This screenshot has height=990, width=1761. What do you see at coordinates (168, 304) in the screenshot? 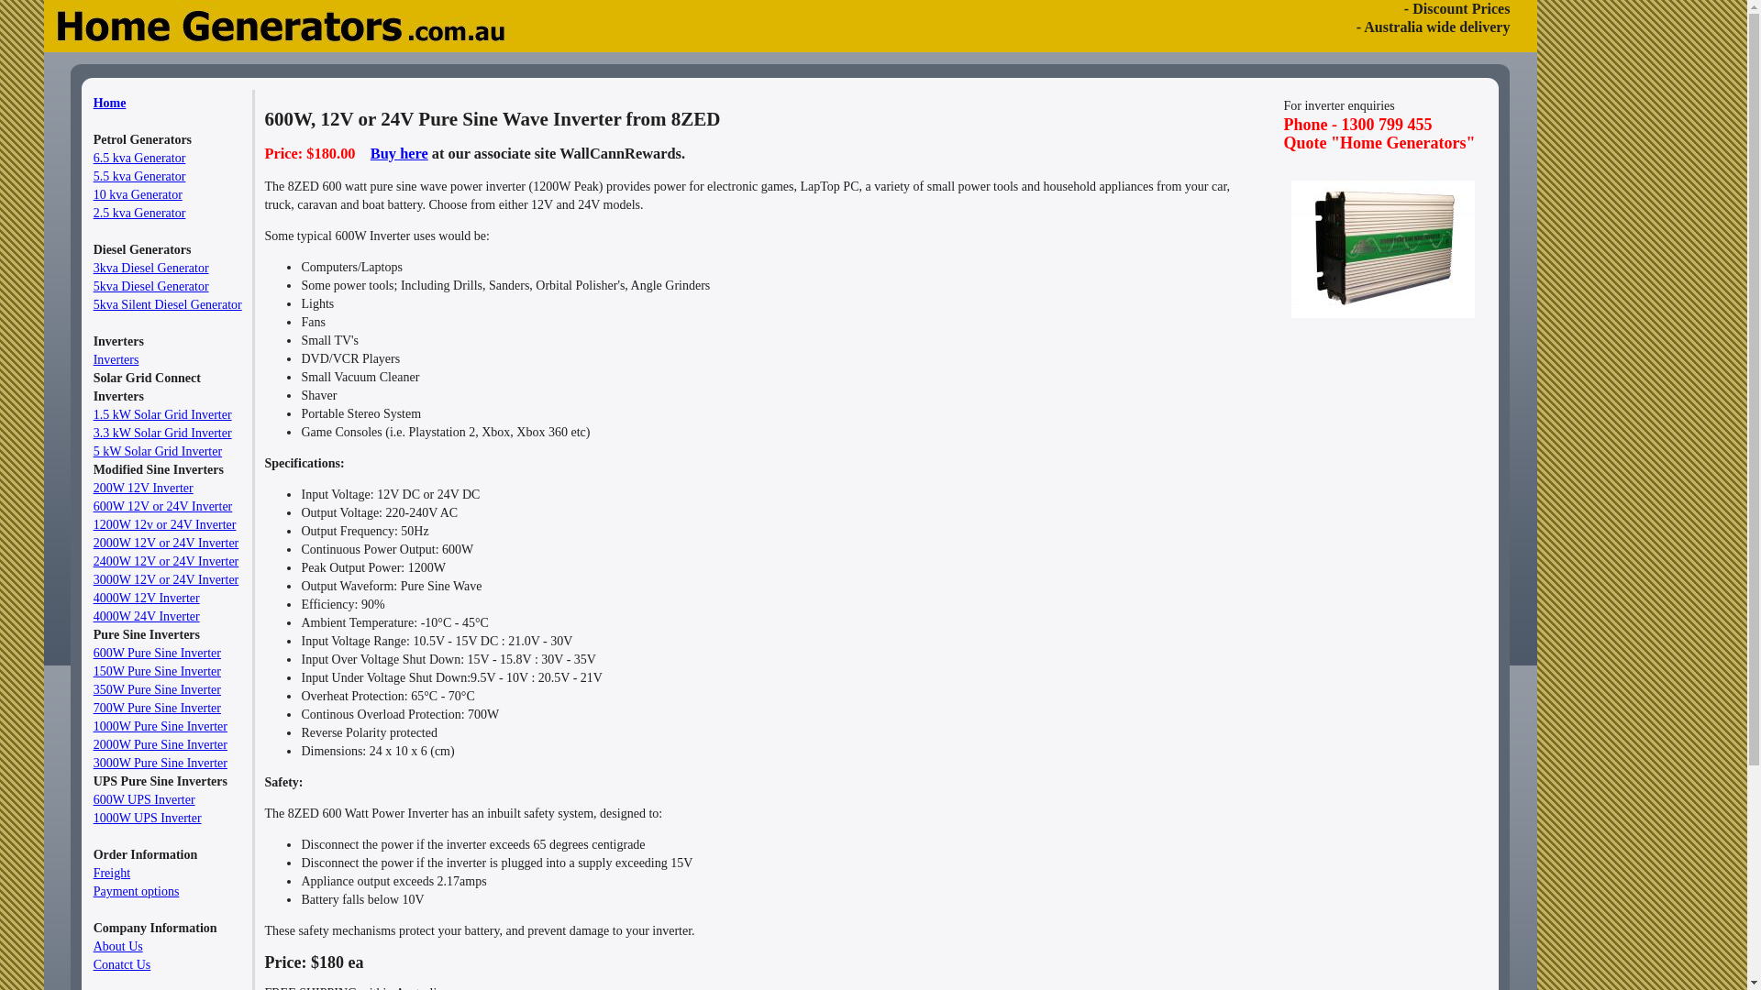
I see `5kva Silent Diesel Generator` at bounding box center [168, 304].